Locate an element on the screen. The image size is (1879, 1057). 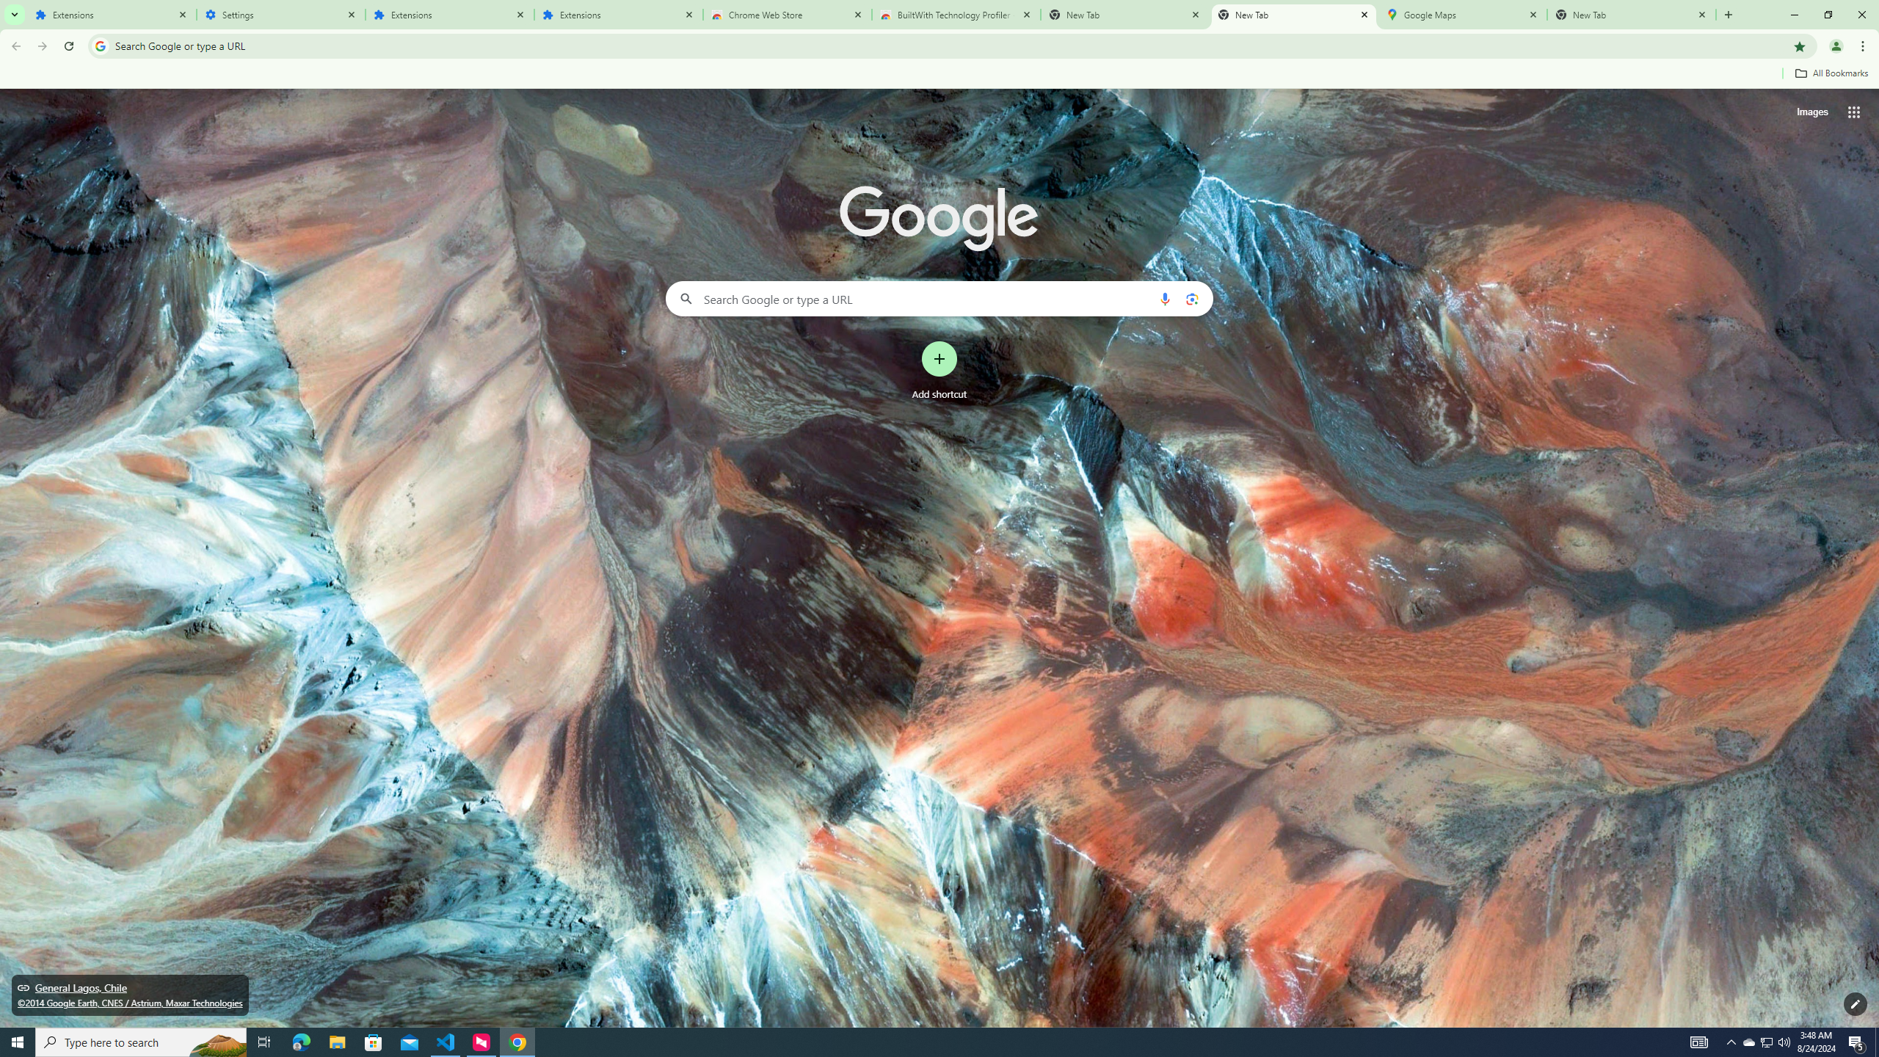
New Tab is located at coordinates (1293, 15).